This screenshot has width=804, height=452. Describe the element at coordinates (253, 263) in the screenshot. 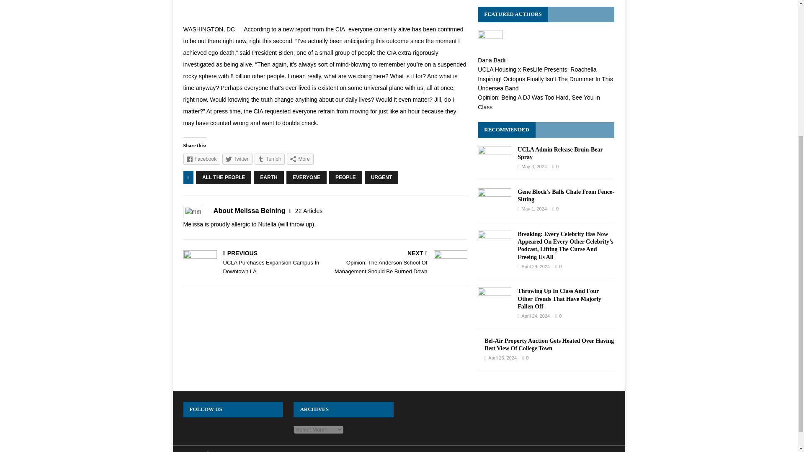

I see `Tumblr` at that location.